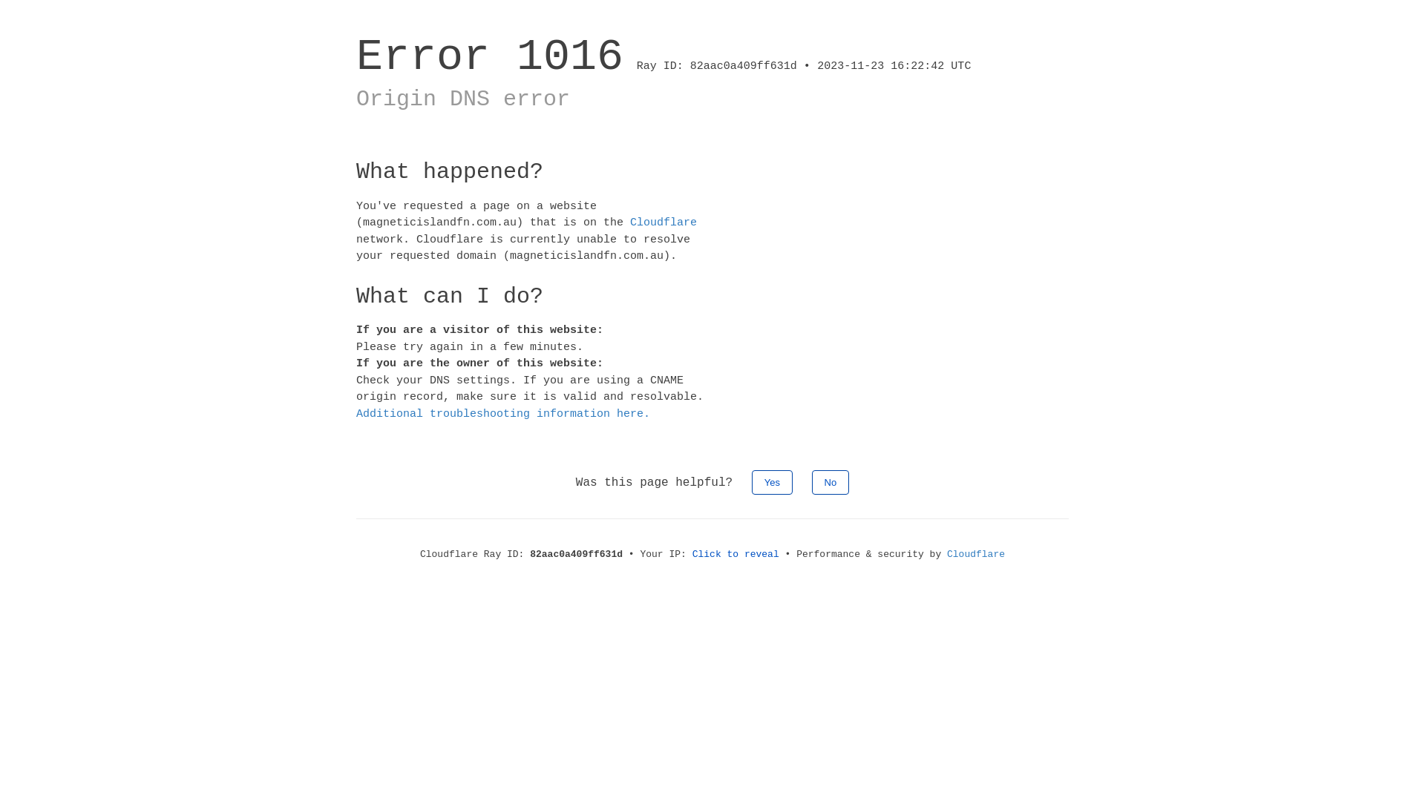 The width and height of the screenshot is (1425, 801). Describe the element at coordinates (772, 482) in the screenshot. I see `Yes` at that location.